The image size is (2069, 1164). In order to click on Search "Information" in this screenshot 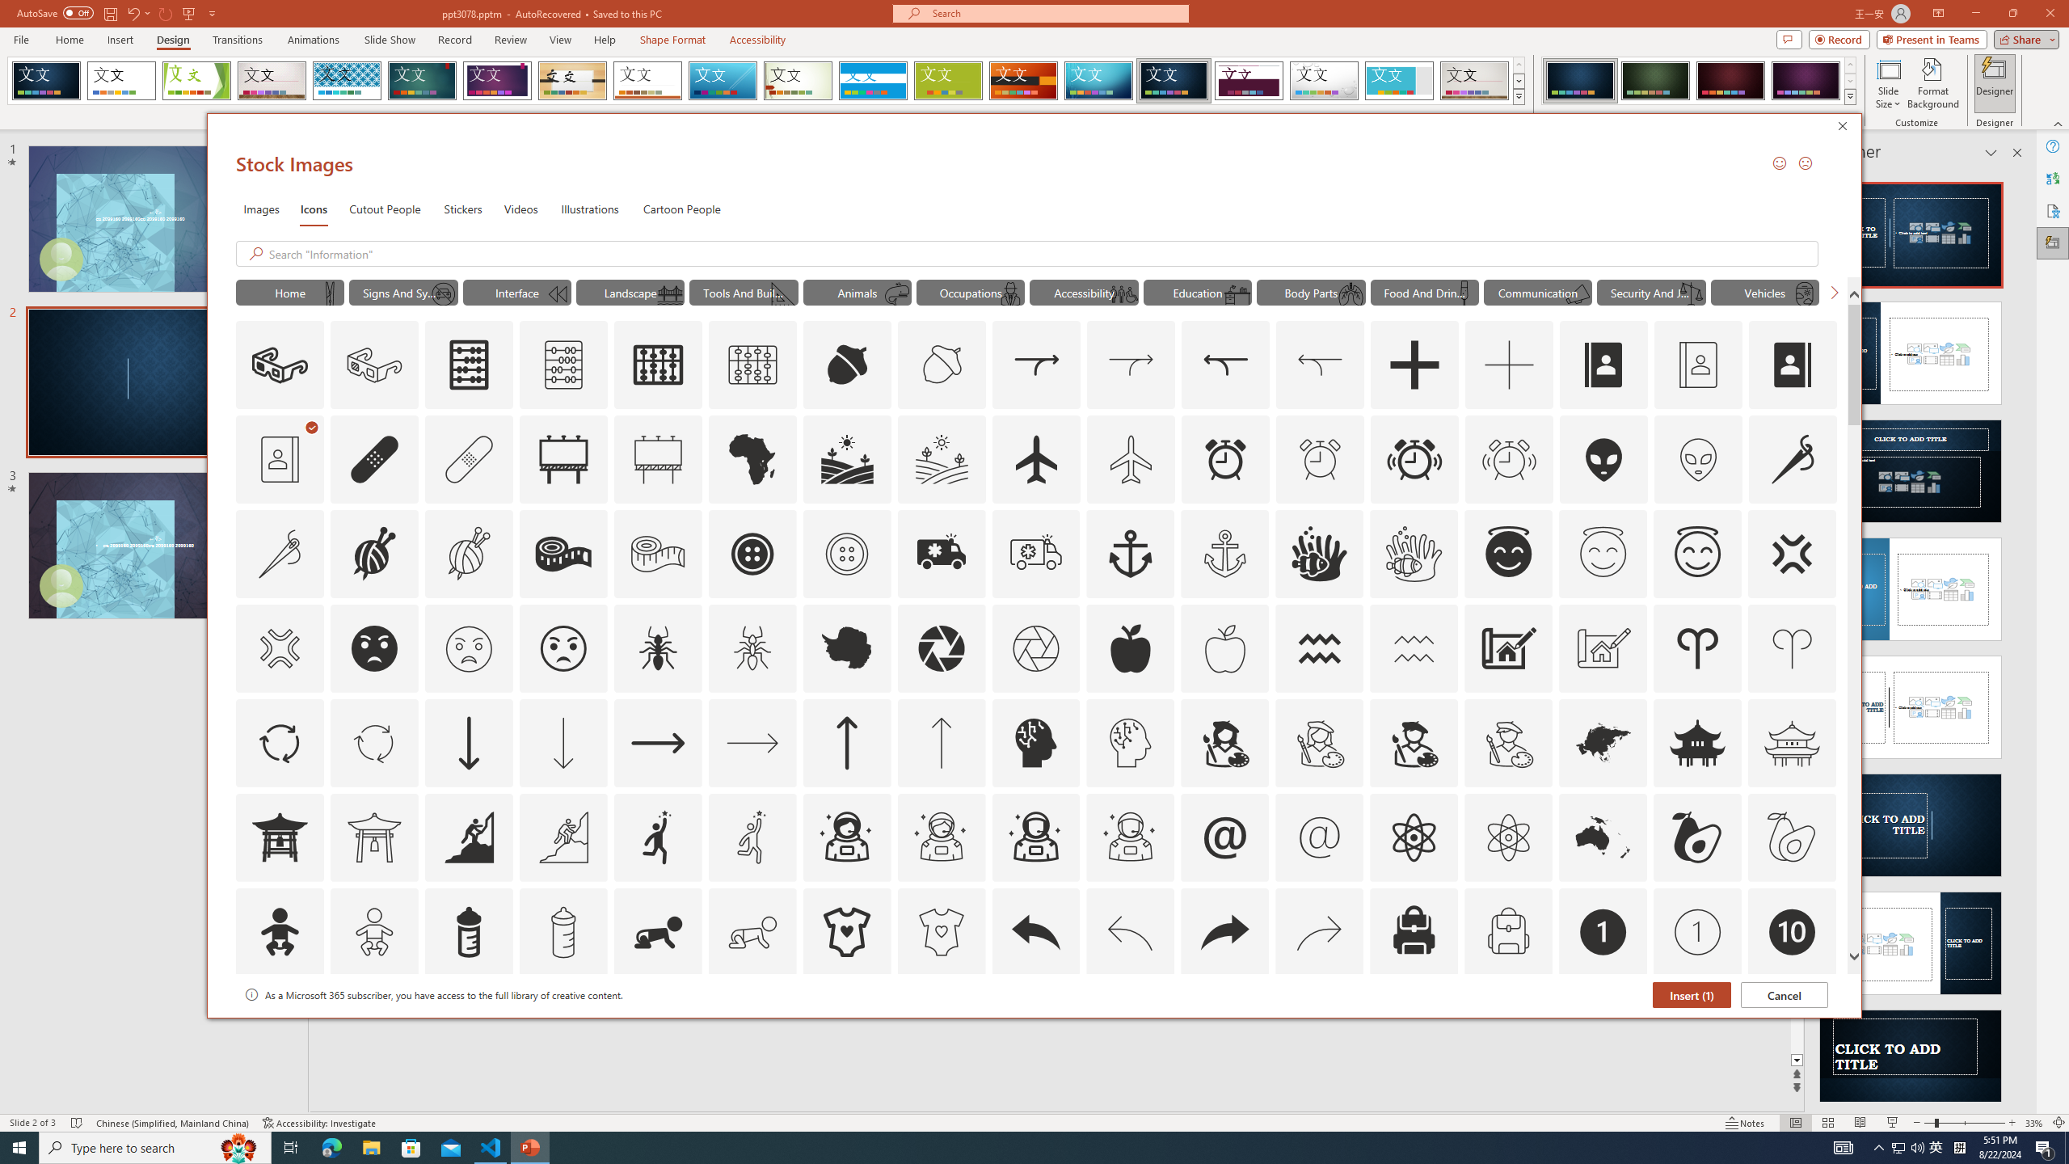, I will do `click(1039, 254)`.